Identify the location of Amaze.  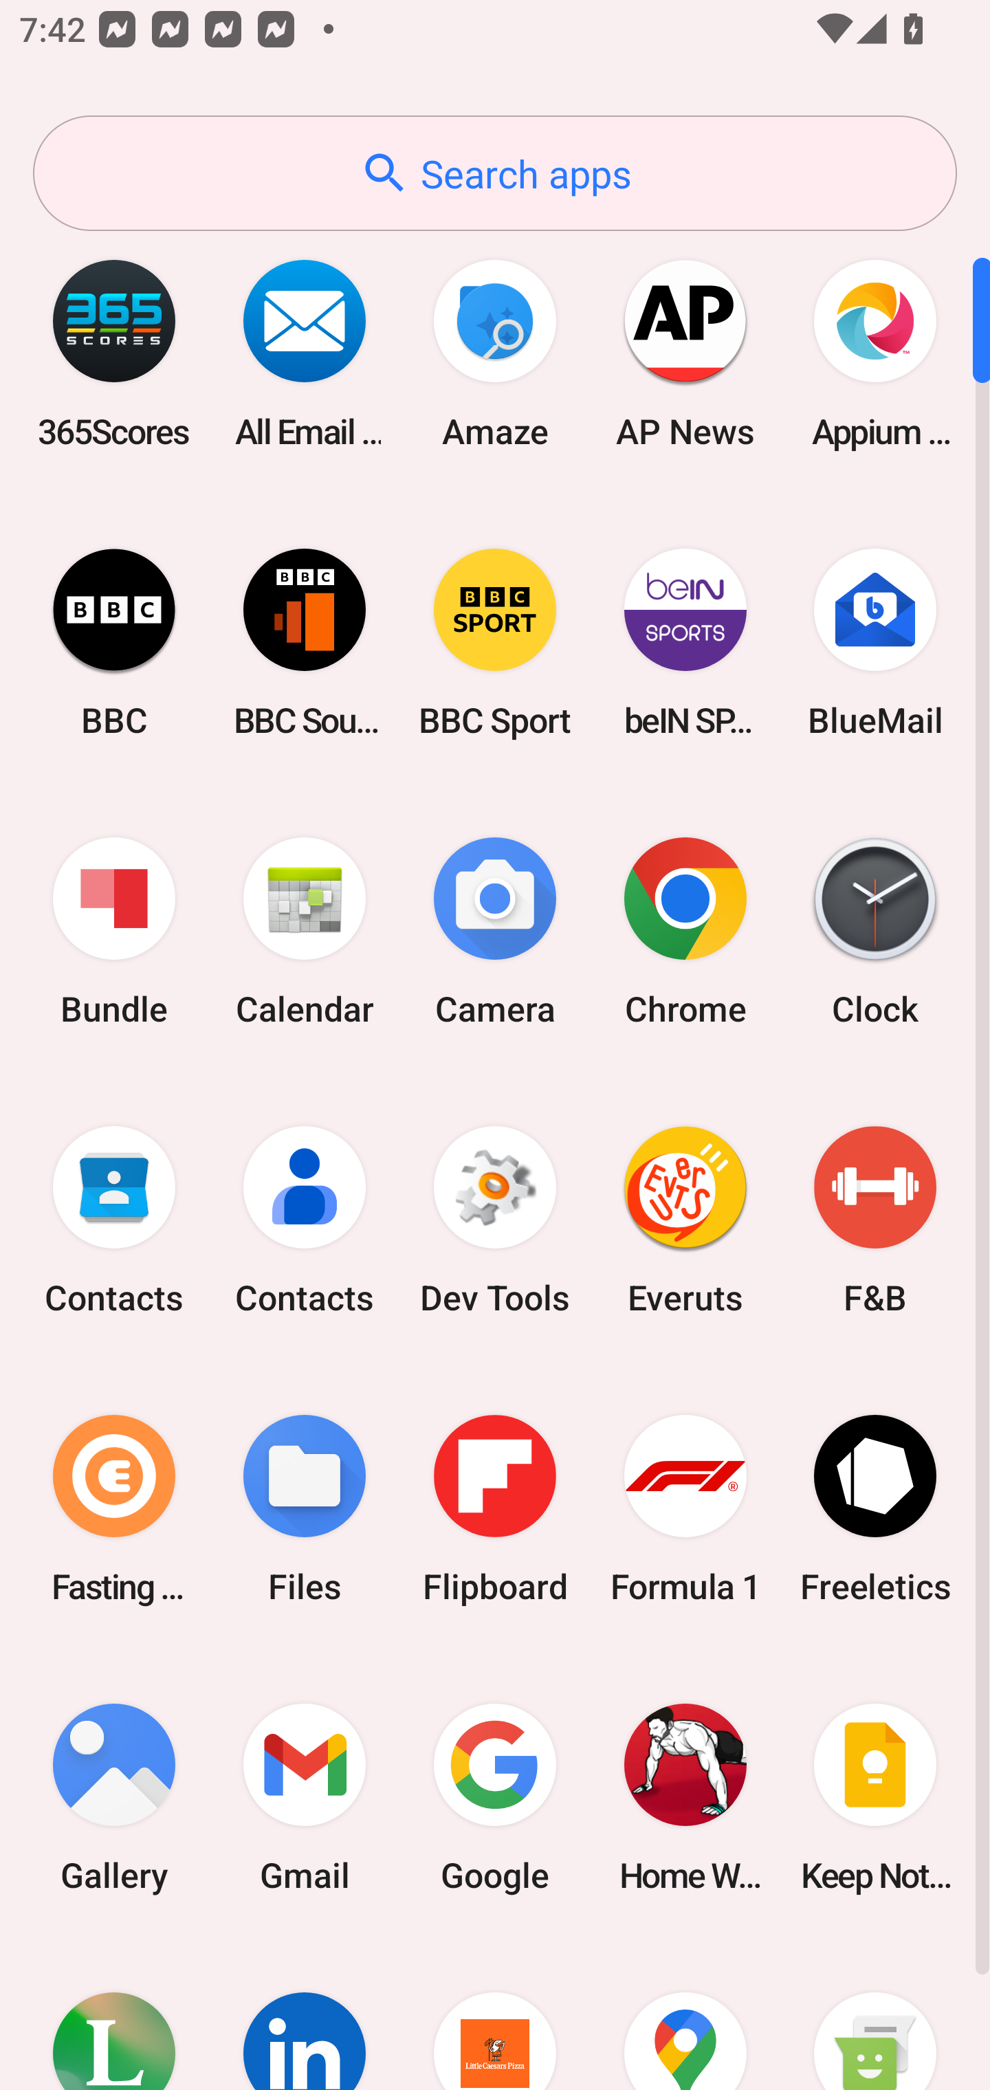
(495, 353).